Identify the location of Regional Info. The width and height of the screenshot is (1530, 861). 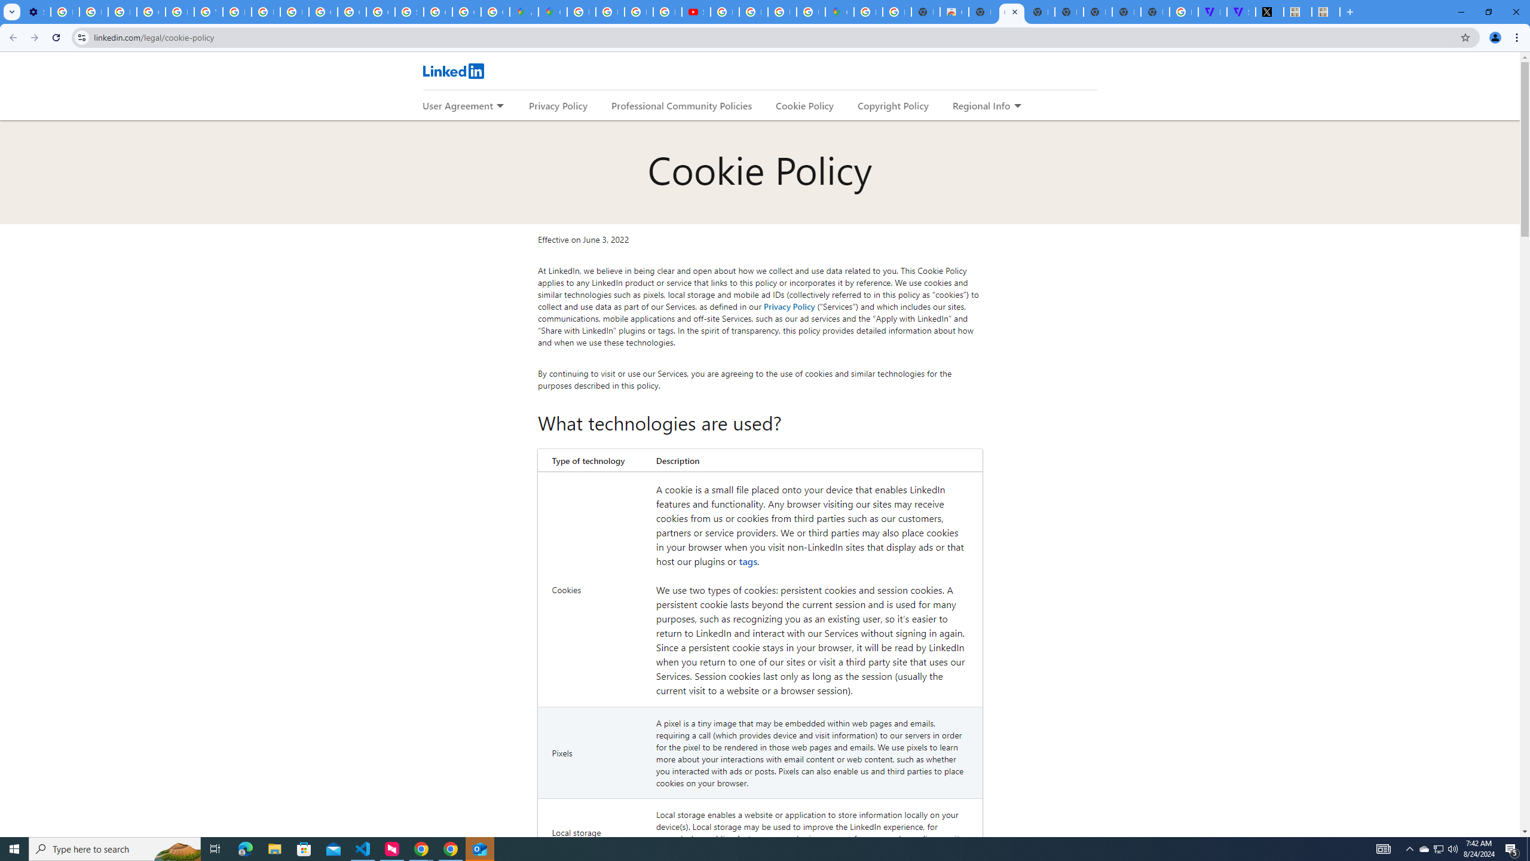
(981, 105).